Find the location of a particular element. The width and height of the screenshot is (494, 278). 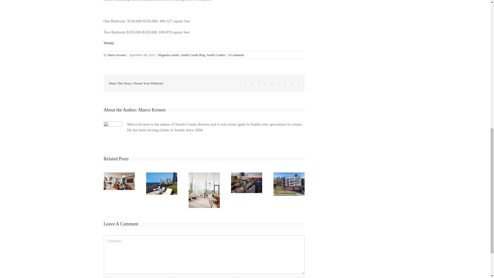

Seattle Condo Blog is located at coordinates (193, 55).